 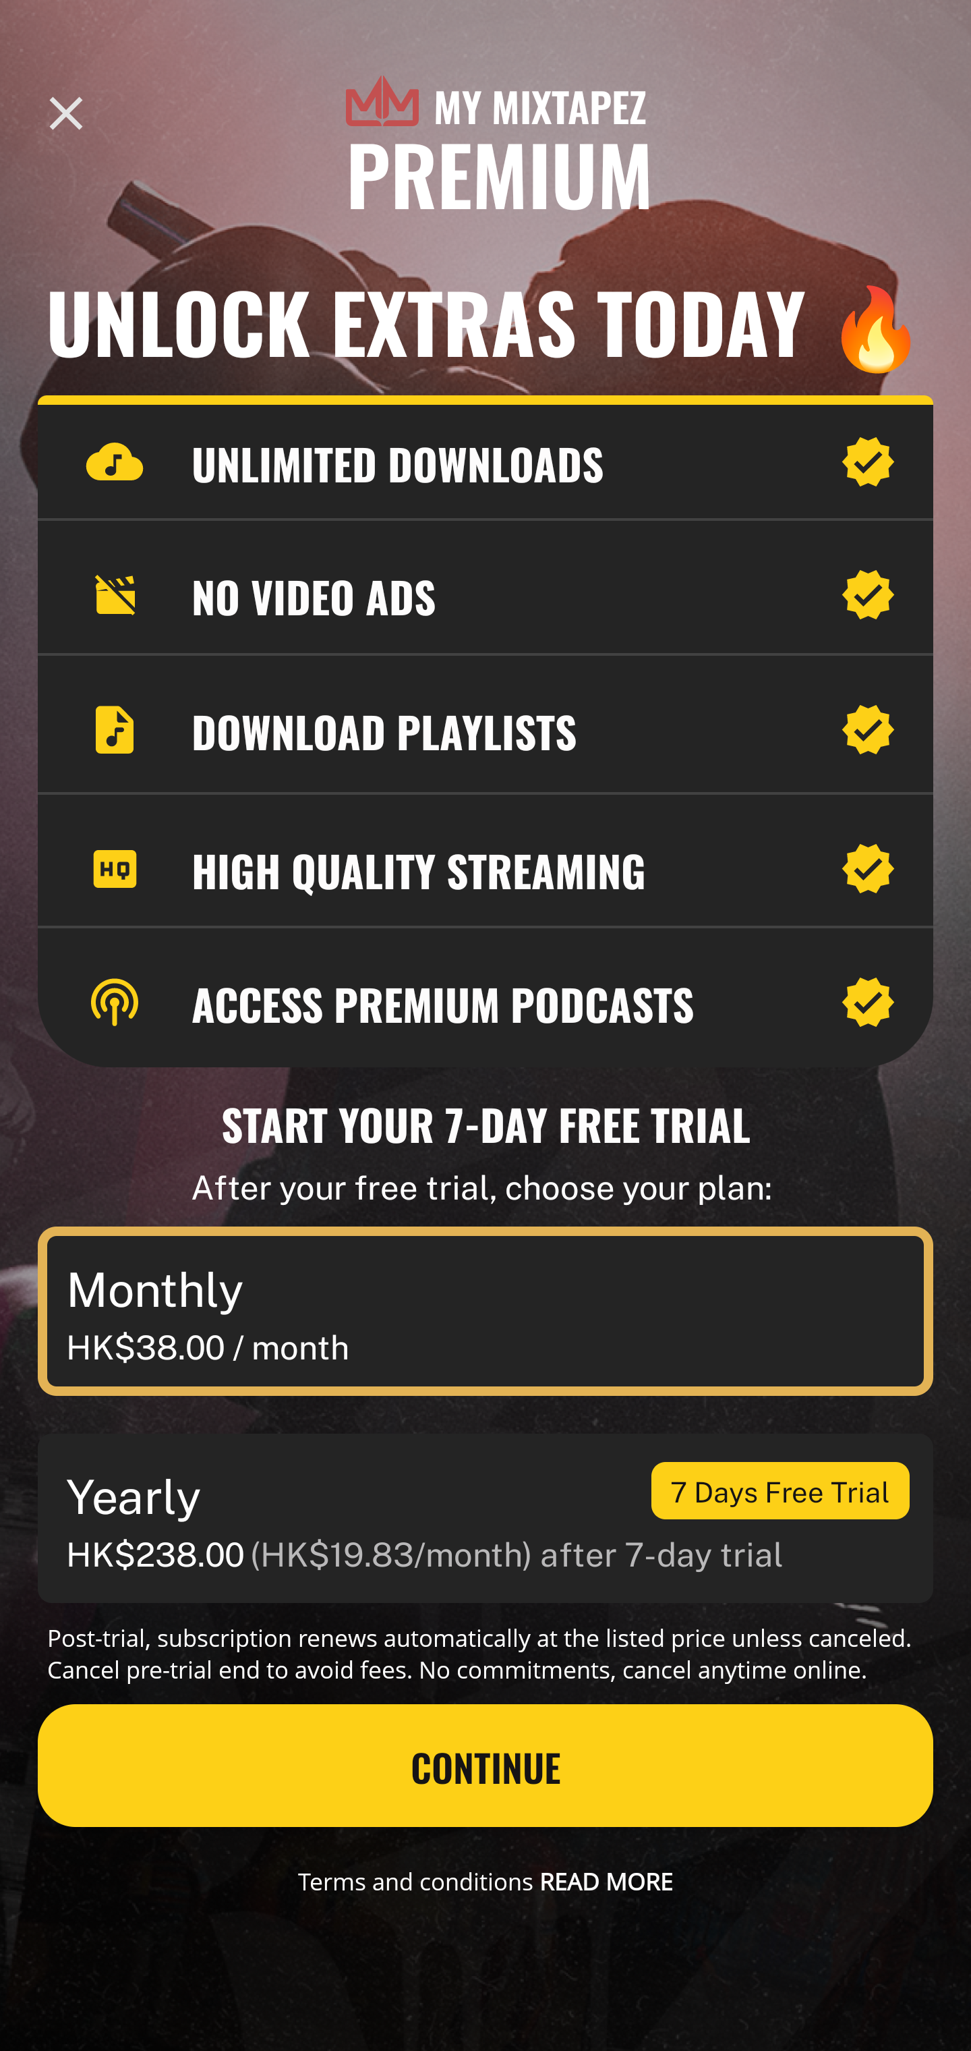 I want to click on Terms and conditions READ MORE, so click(x=486, y=1881).